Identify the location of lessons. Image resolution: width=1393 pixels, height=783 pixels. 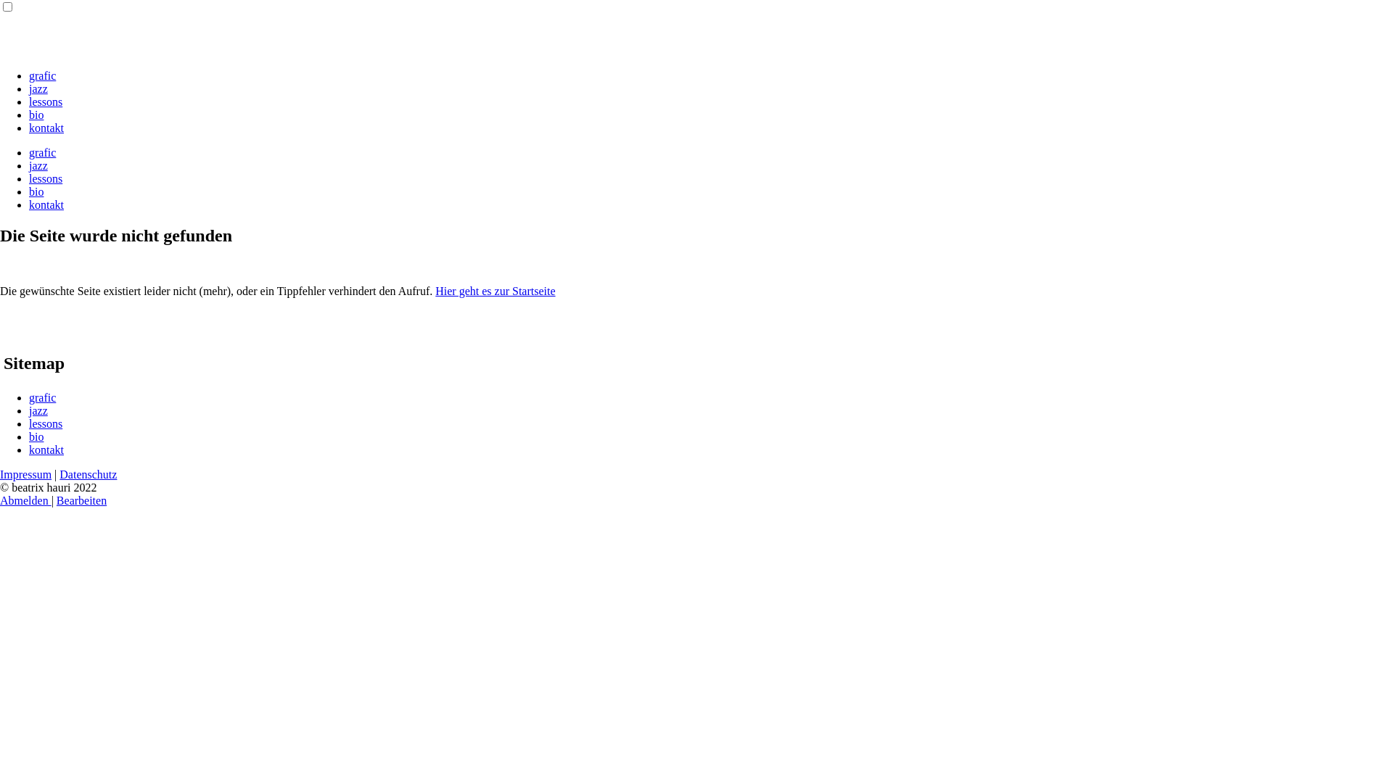
(46, 101).